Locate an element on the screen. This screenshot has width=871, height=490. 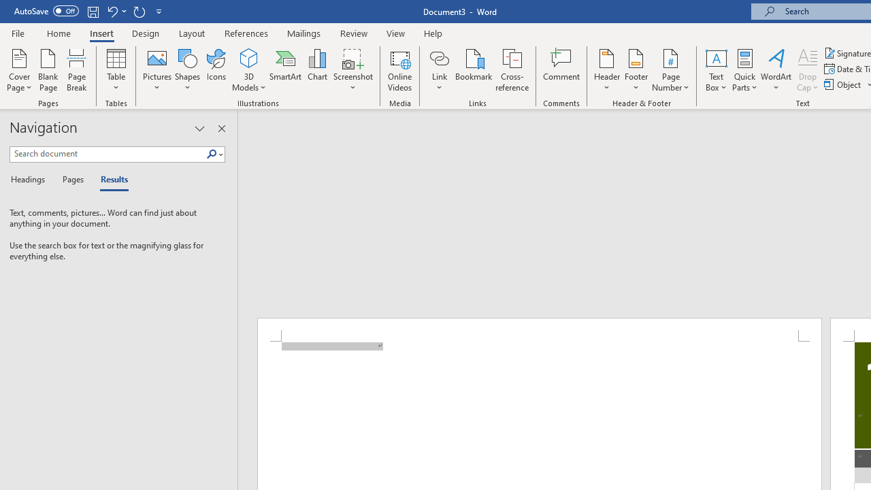
Page Number is located at coordinates (671, 69).